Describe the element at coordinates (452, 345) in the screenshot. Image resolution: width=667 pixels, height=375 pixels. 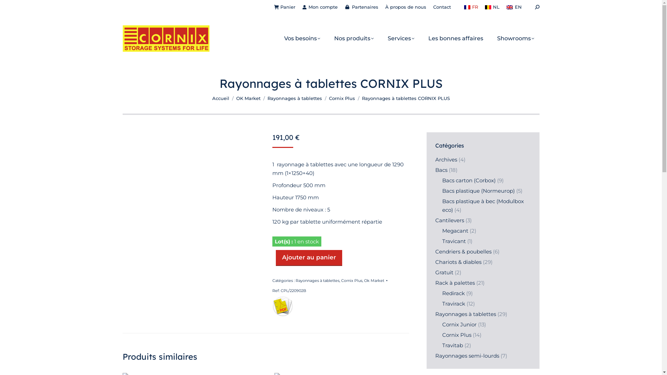
I see `Travitab` at that location.